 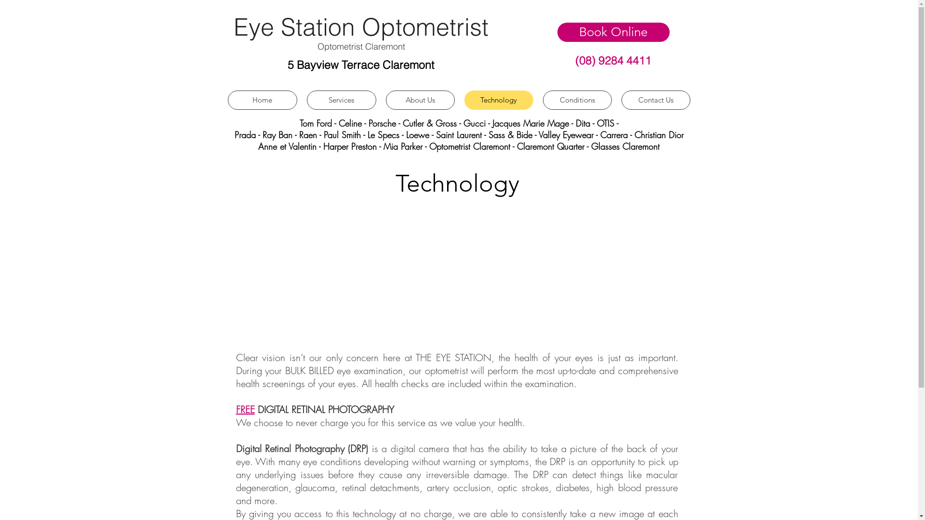 I want to click on Anne et Valentin, so click(x=31, y=48).